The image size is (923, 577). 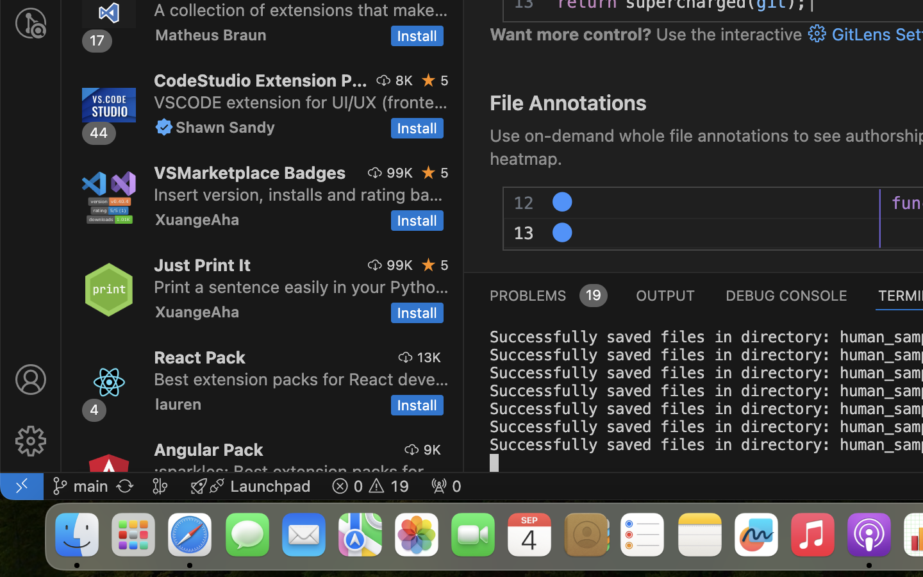 I want to click on , so click(x=429, y=172).